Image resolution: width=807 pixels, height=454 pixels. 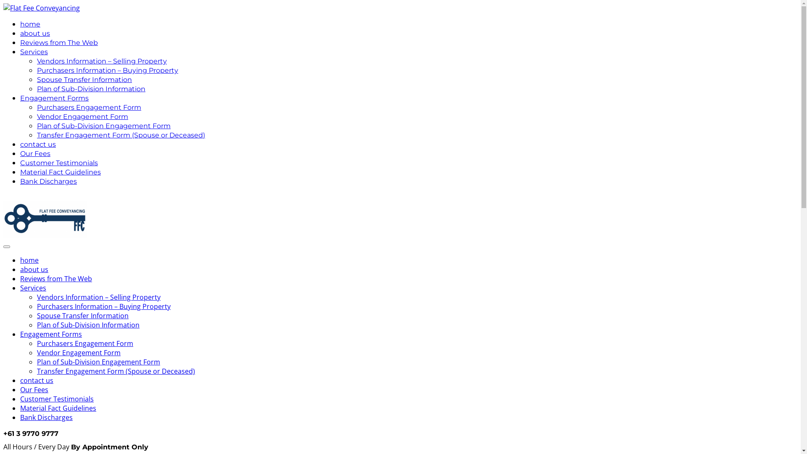 What do you see at coordinates (85, 343) in the screenshot?
I see `Purchasers Engagement Form` at bounding box center [85, 343].